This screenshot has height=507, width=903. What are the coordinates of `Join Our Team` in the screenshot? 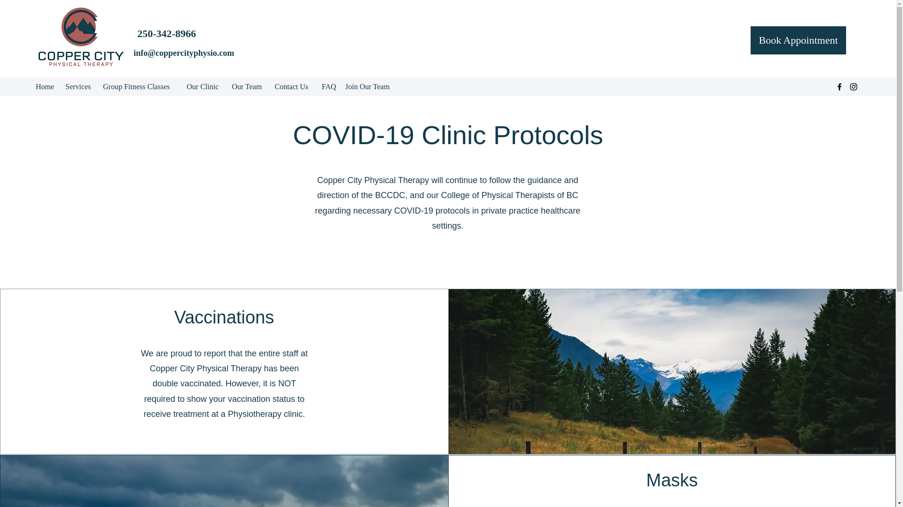 It's located at (370, 86).